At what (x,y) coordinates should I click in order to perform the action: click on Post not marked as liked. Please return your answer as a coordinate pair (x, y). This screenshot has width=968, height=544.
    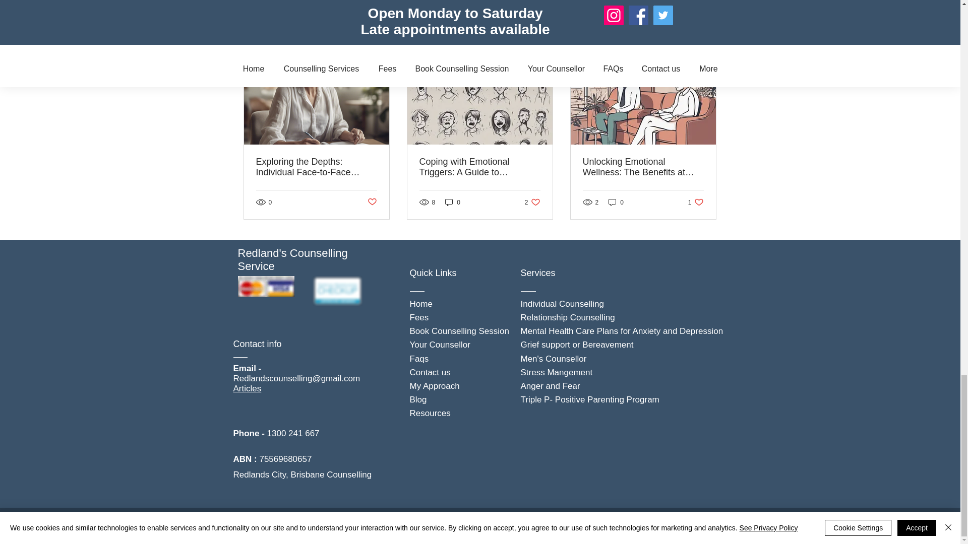
    Looking at the image, I should click on (371, 201).